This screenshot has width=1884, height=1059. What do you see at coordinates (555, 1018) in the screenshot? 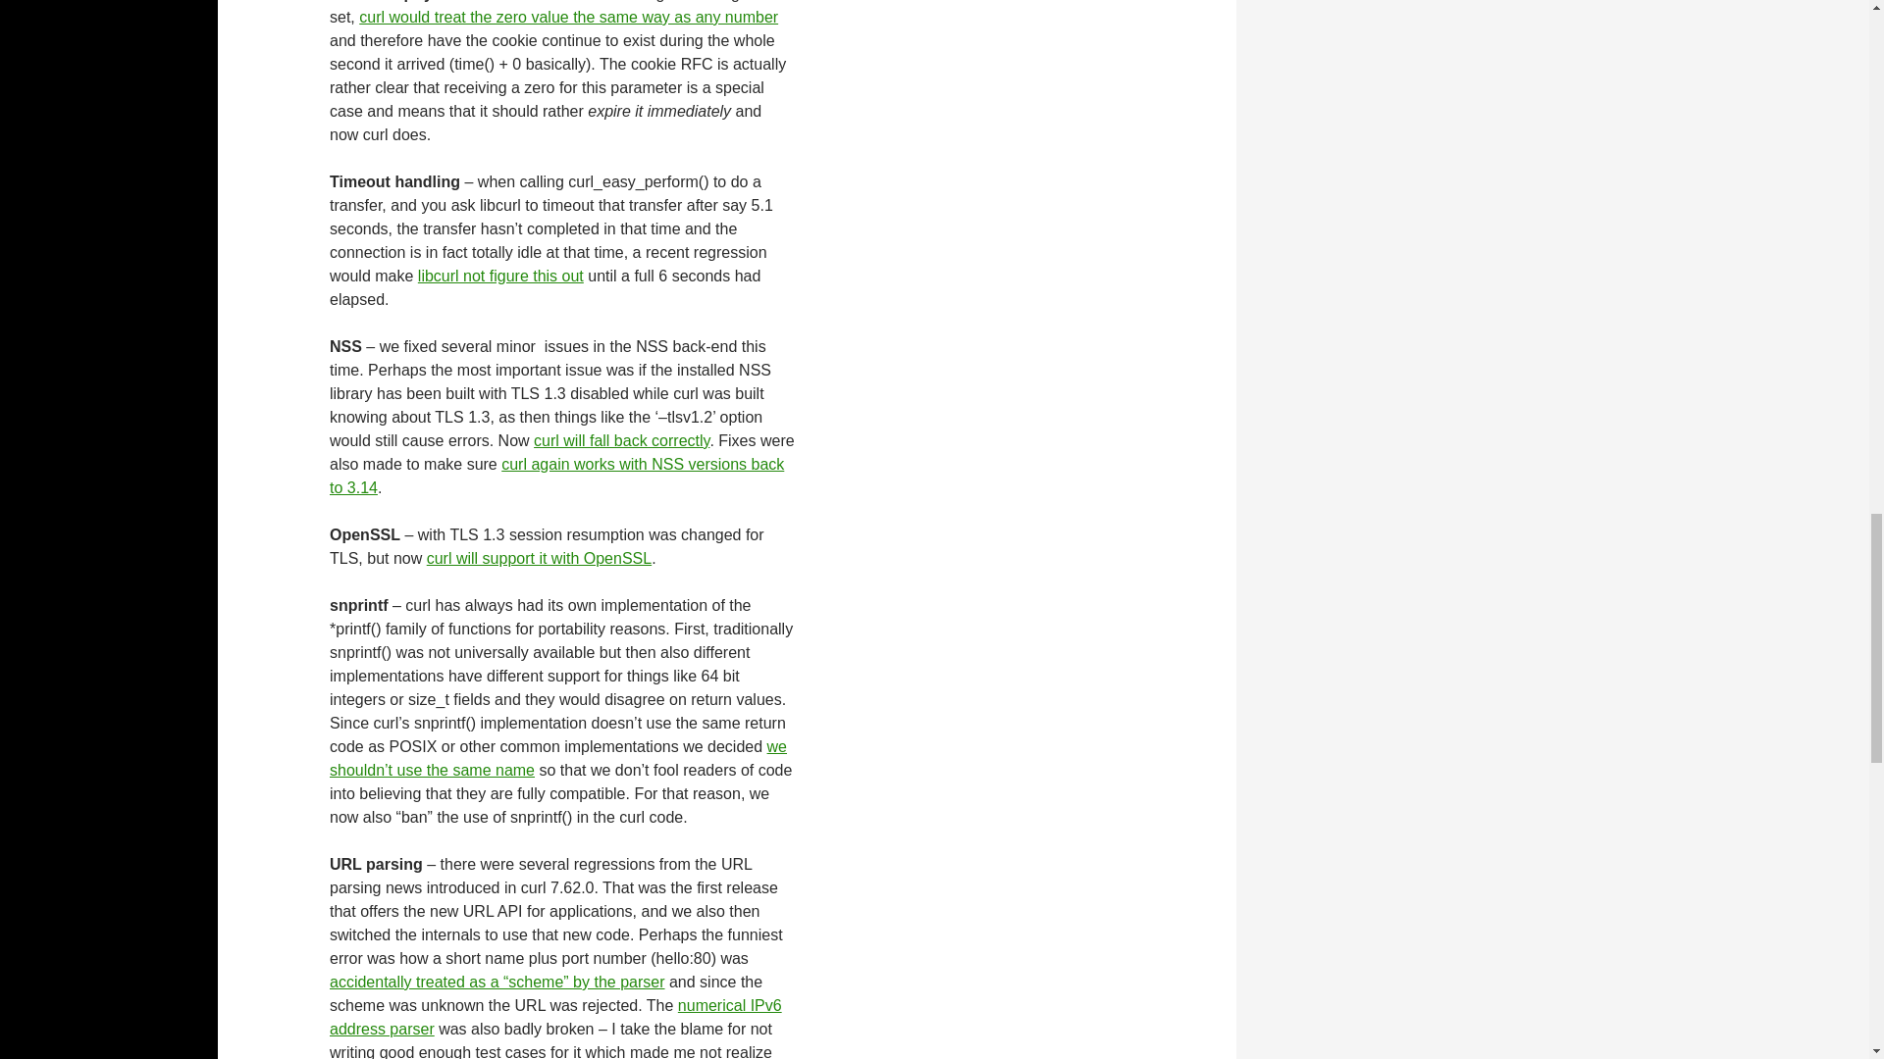
I see `numerical IPv6 address parser` at bounding box center [555, 1018].